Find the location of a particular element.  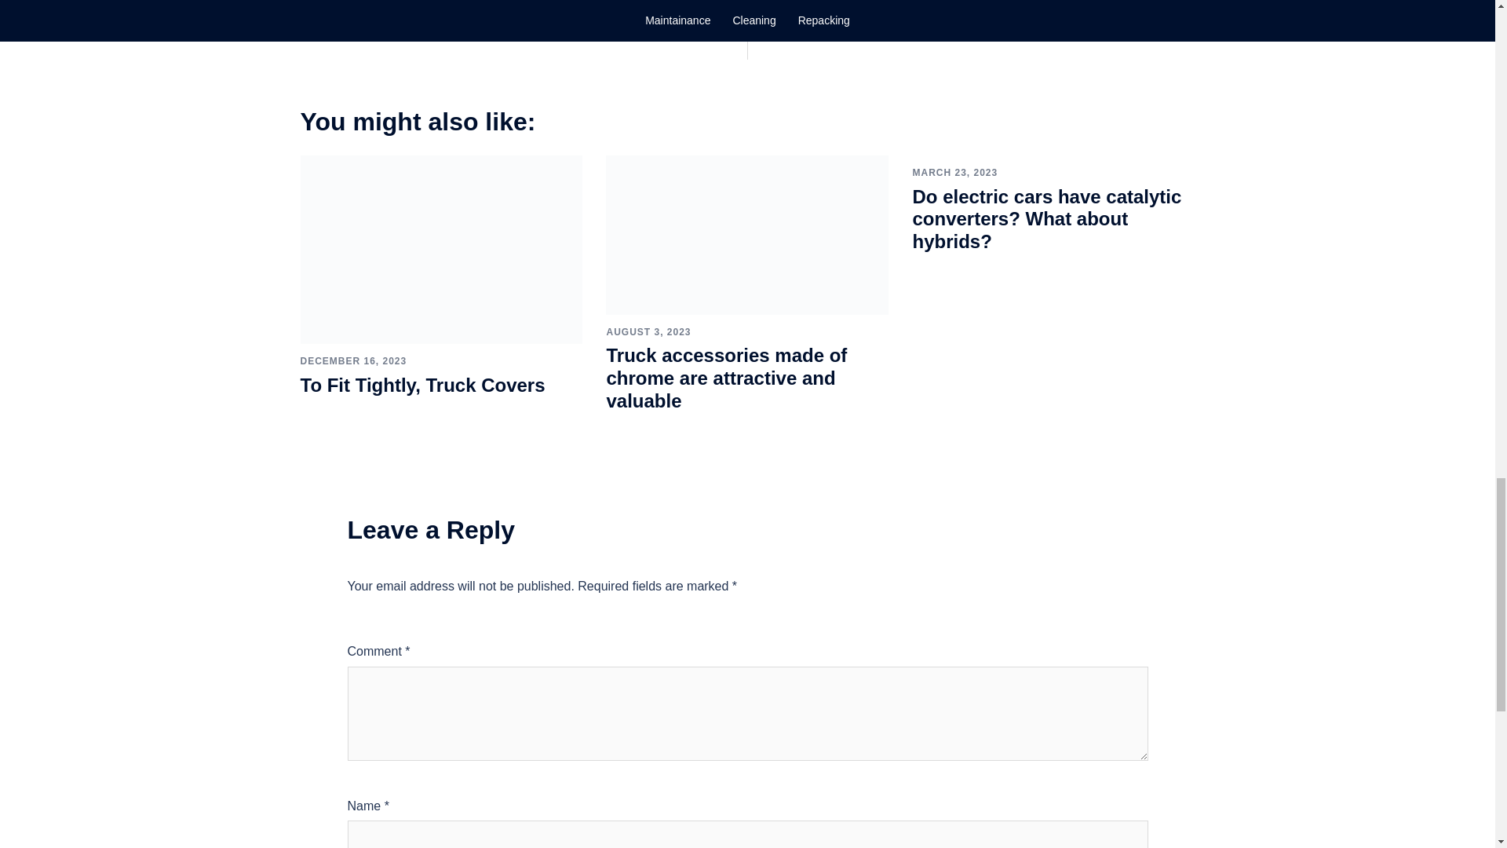

MARCH 23, 2023 is located at coordinates (954, 172).